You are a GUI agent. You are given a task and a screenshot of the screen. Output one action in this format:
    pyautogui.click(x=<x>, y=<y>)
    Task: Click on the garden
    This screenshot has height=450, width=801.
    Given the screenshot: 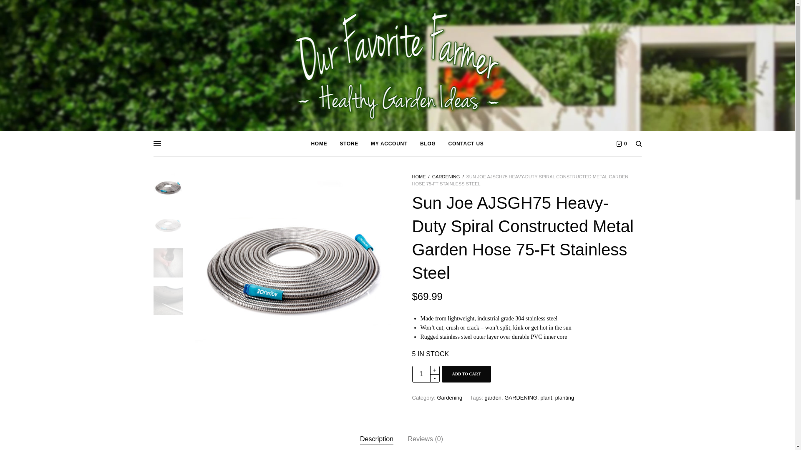 What is the action you would take?
    pyautogui.click(x=493, y=397)
    